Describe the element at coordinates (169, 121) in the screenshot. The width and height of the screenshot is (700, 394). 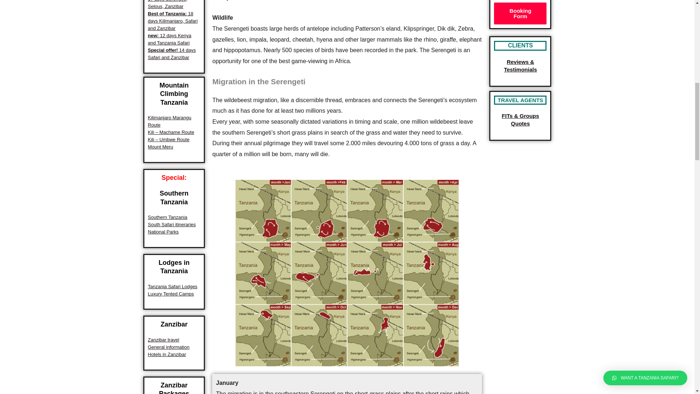
I see `Kilimanjaro Marangu Route` at that location.